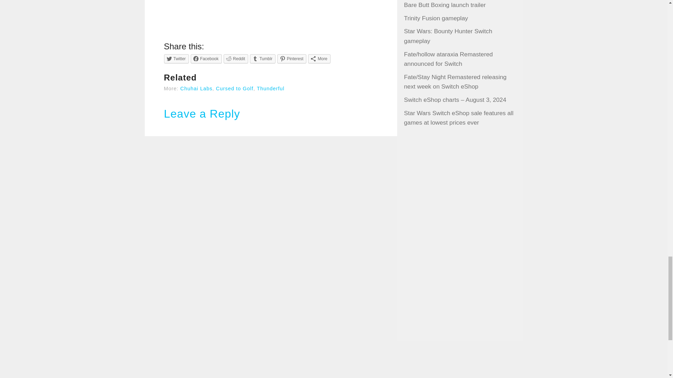 The height and width of the screenshot is (378, 673). Describe the element at coordinates (262, 59) in the screenshot. I see `Tumblr` at that location.